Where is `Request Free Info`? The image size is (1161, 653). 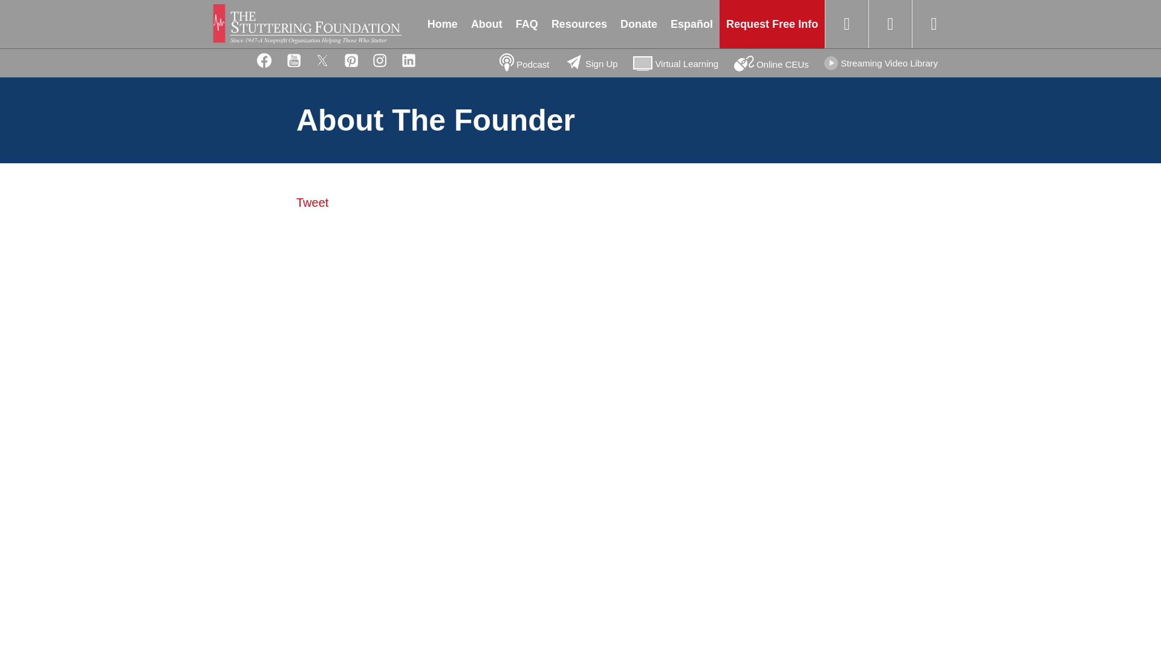 Request Free Info is located at coordinates (772, 24).